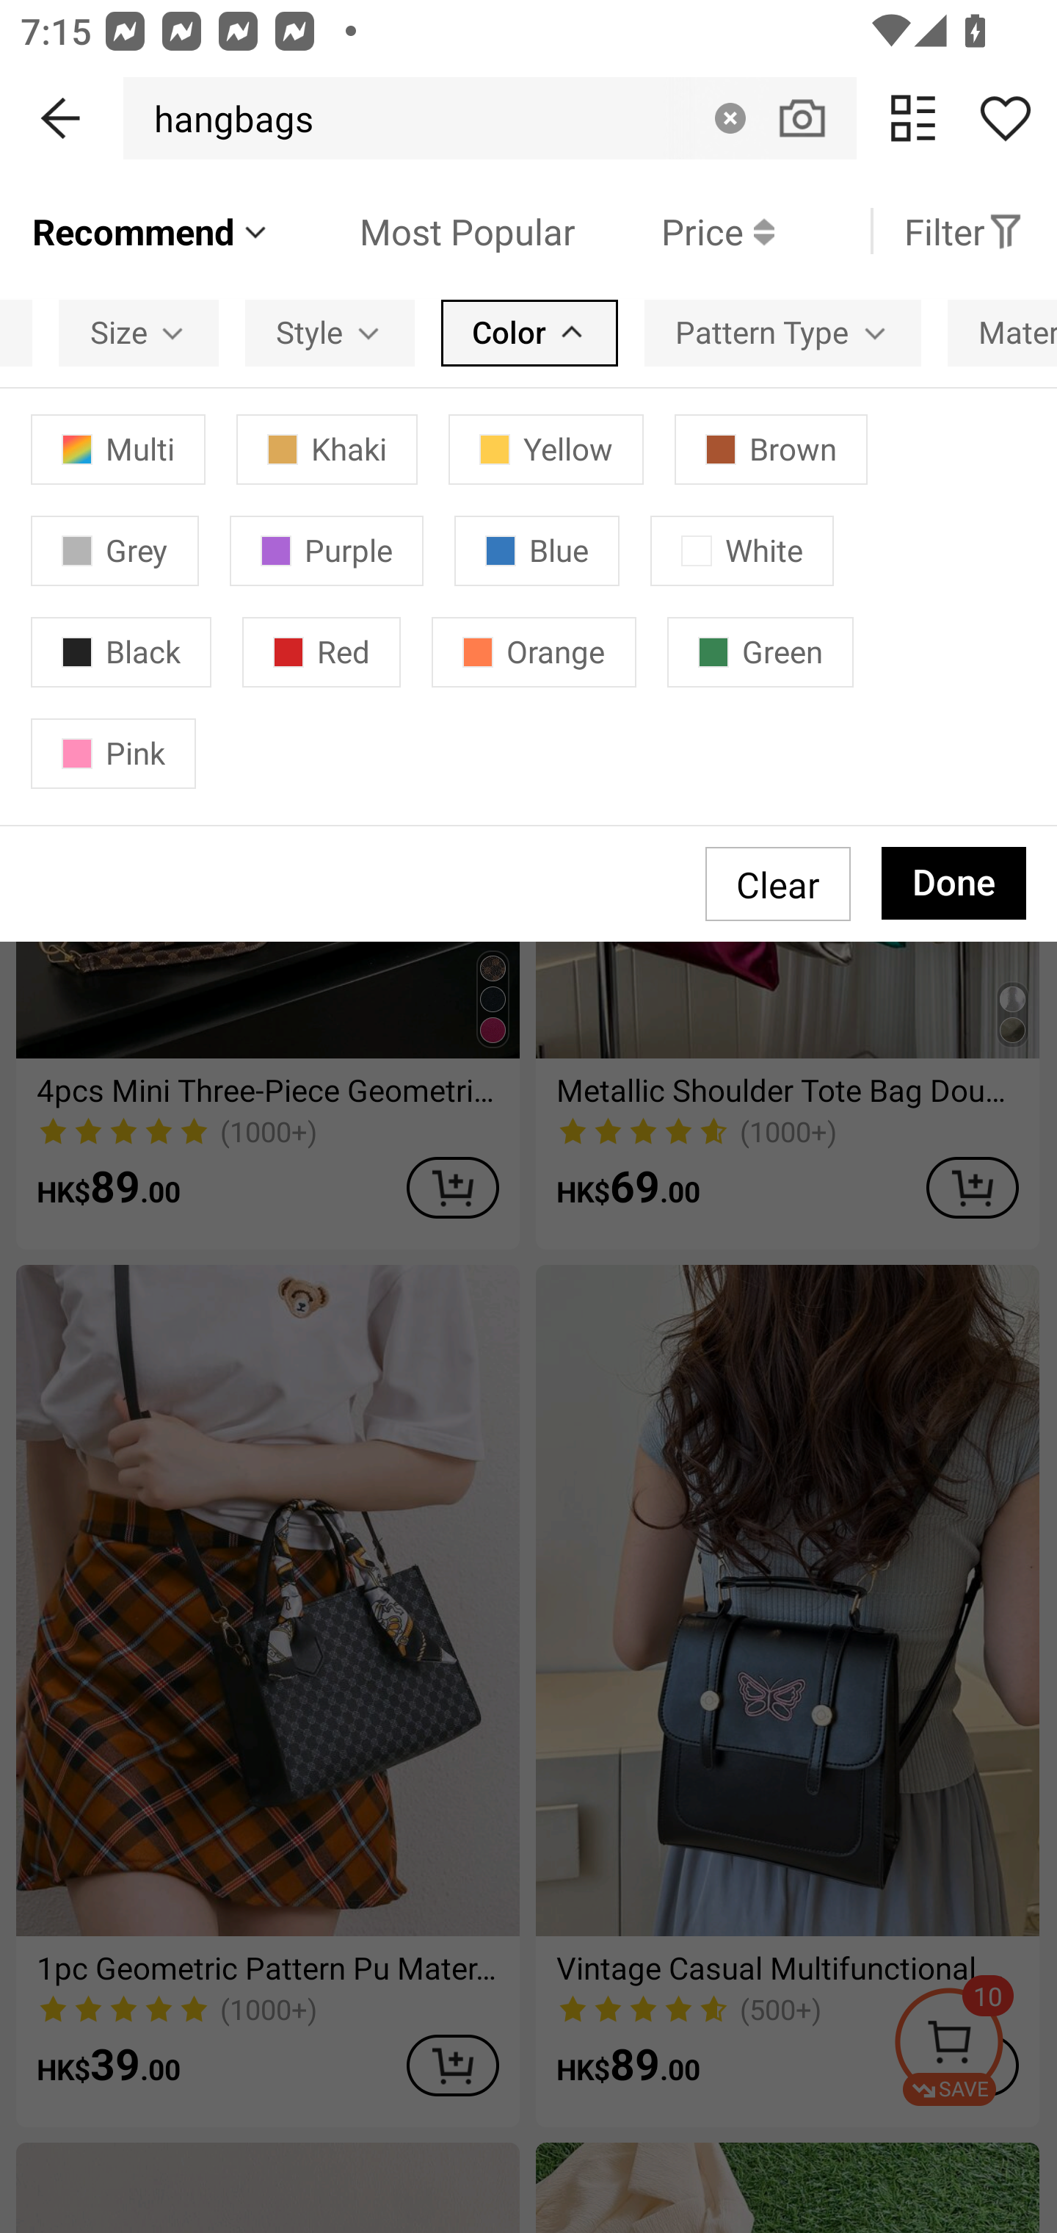 This screenshot has height=2233, width=1057. What do you see at coordinates (490, 118) in the screenshot?
I see `hangbags Clear` at bounding box center [490, 118].